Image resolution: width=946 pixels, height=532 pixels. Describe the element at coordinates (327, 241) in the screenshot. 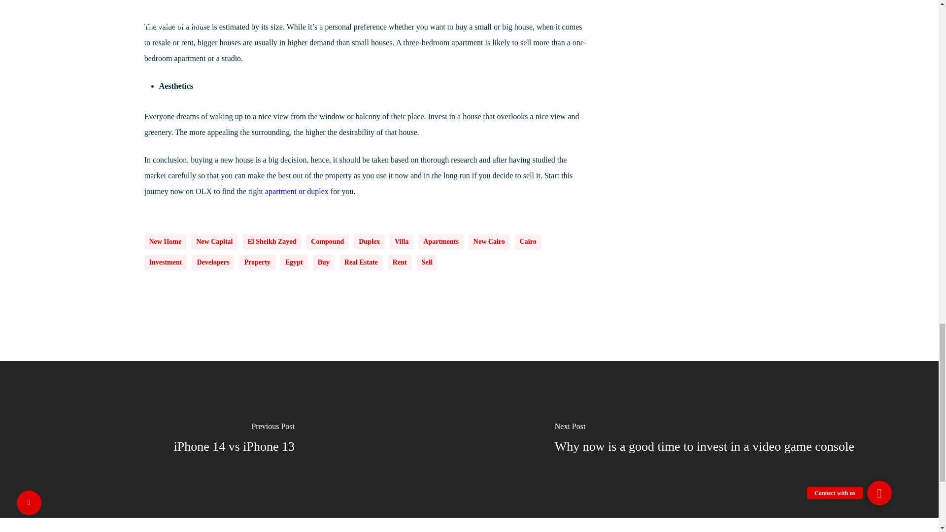

I see `Compound` at that location.